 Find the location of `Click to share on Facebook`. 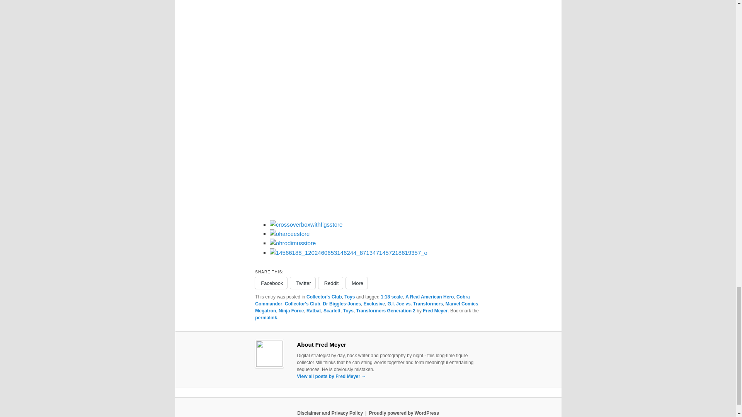

Click to share on Facebook is located at coordinates (271, 283).